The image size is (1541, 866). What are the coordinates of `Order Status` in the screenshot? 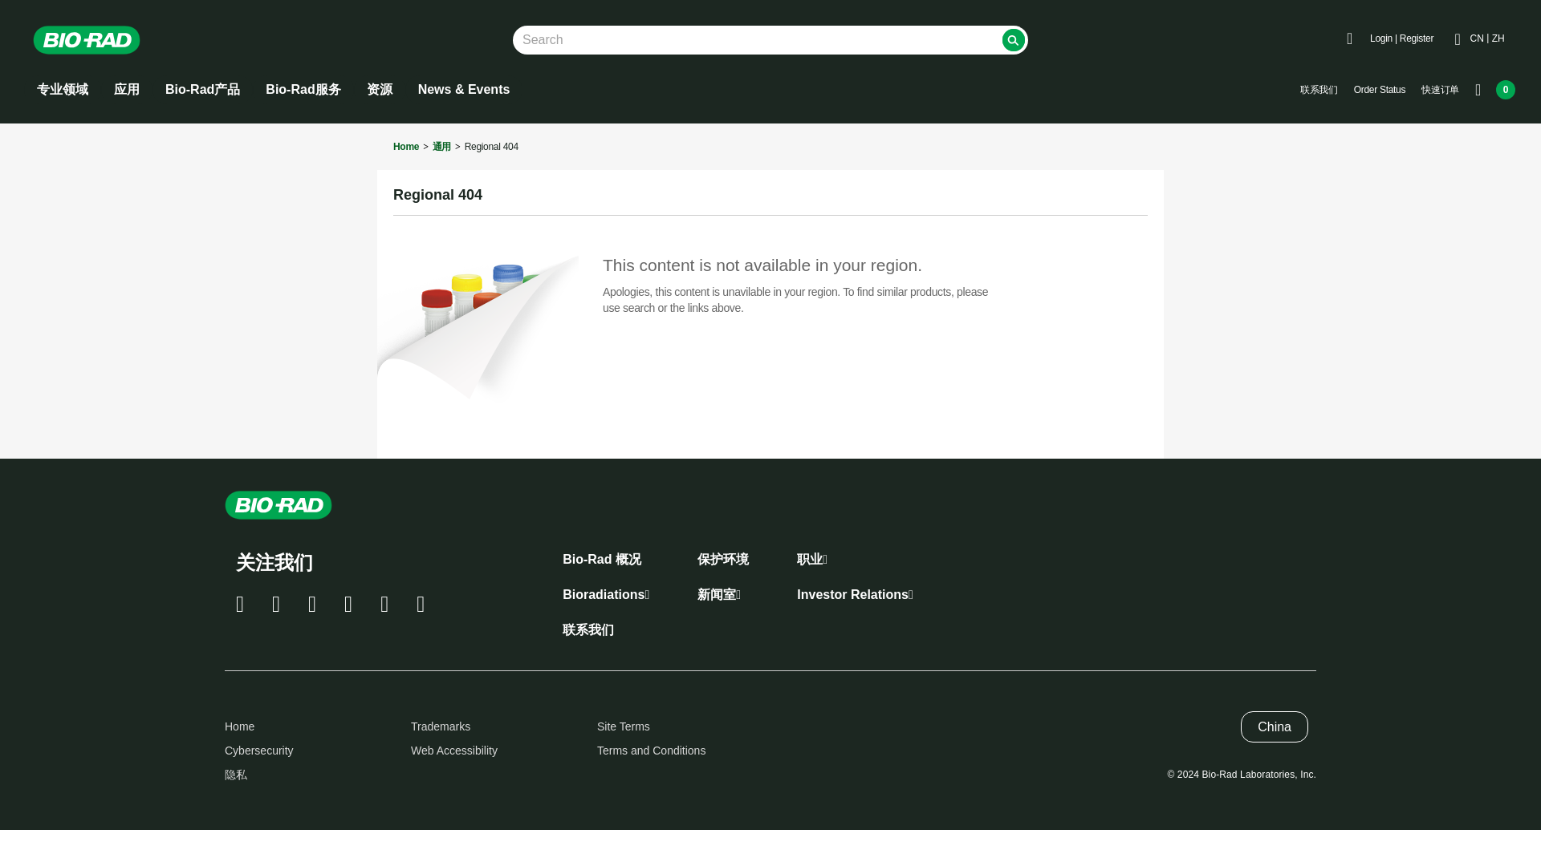 It's located at (1379, 90).